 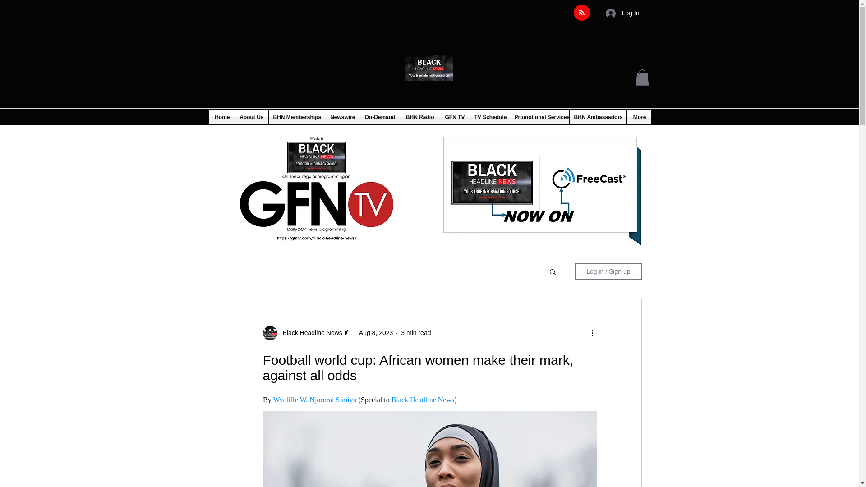 I want to click on Log In, so click(x=622, y=13).